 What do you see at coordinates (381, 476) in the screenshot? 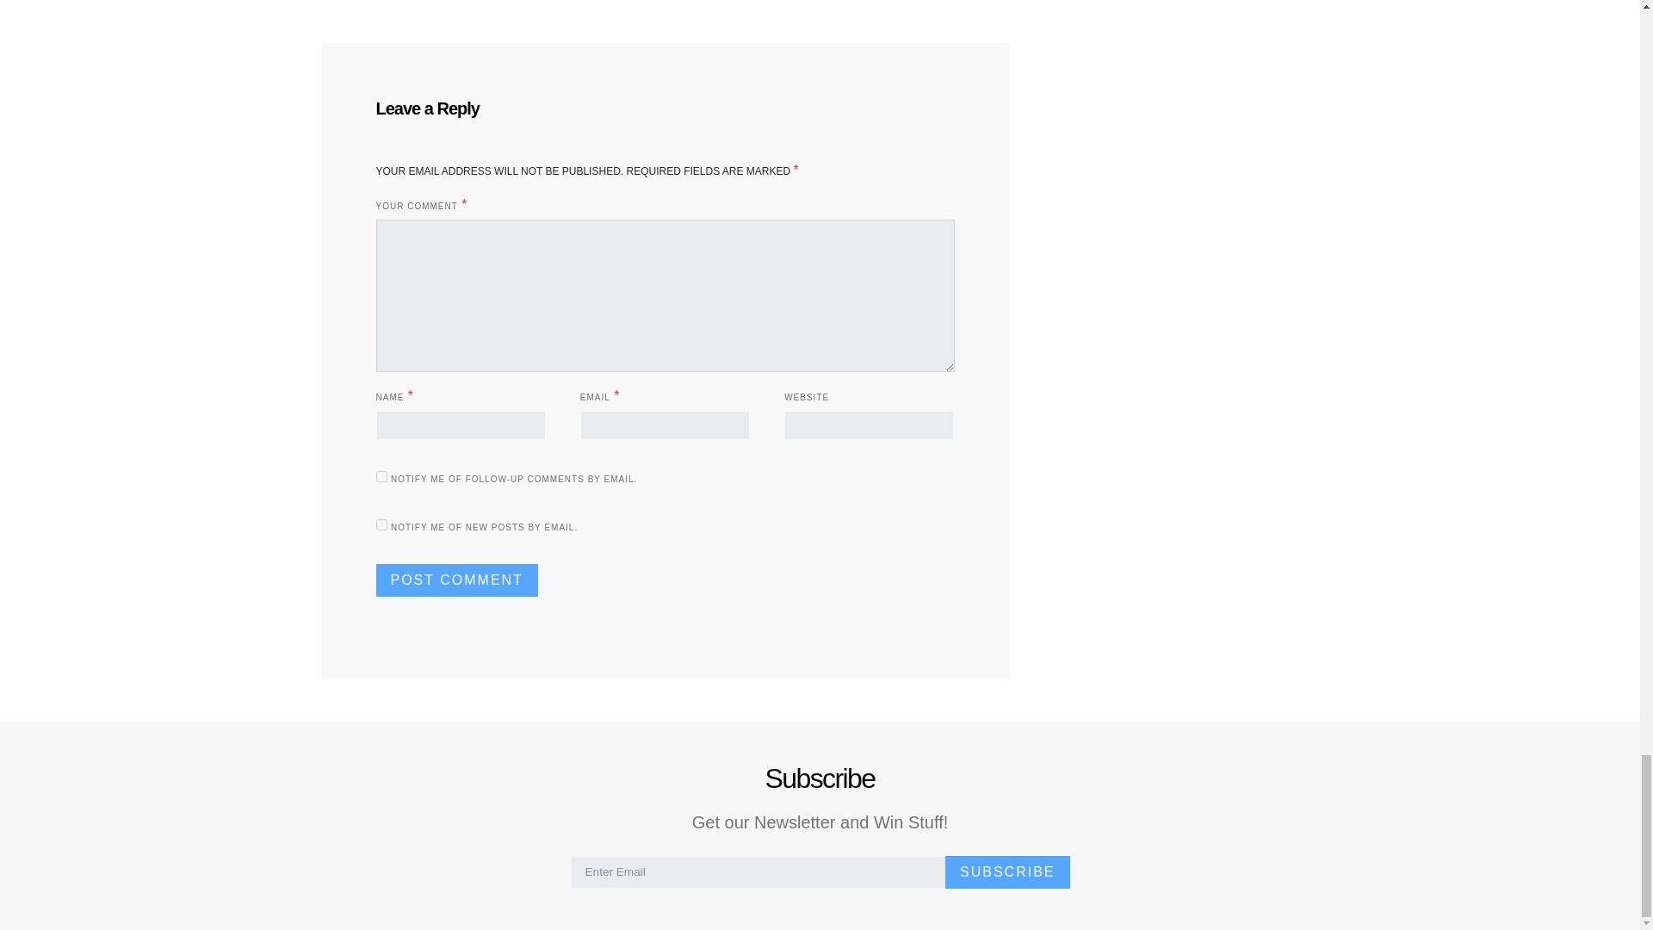
I see `subscribe` at bounding box center [381, 476].